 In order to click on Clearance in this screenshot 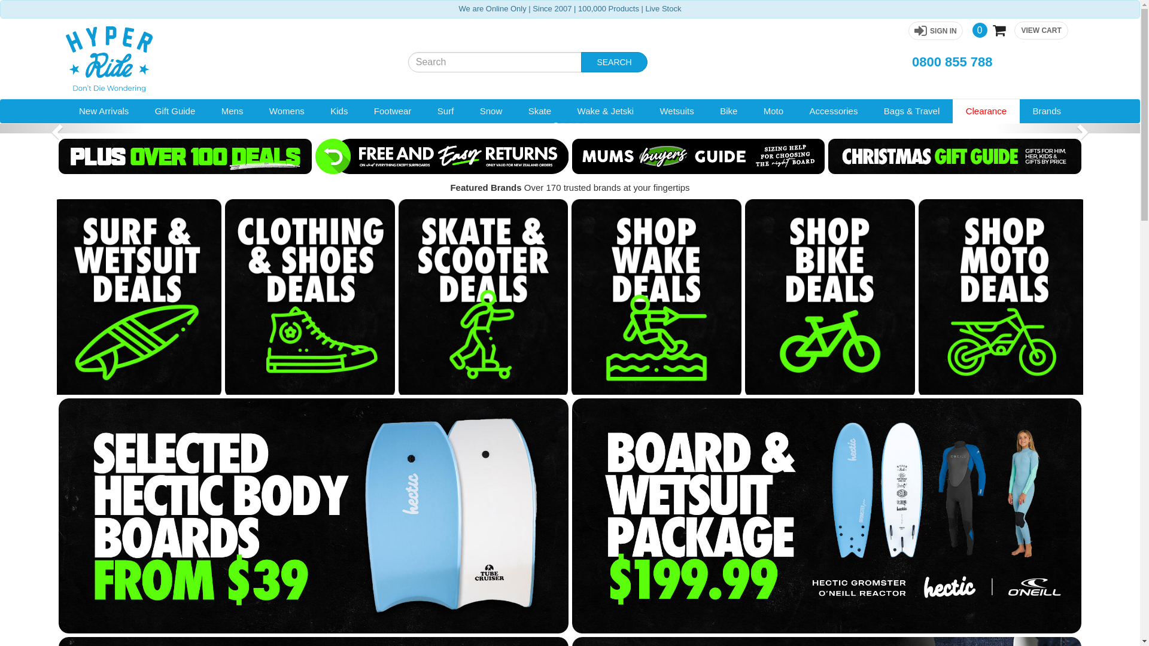, I will do `click(986, 111)`.